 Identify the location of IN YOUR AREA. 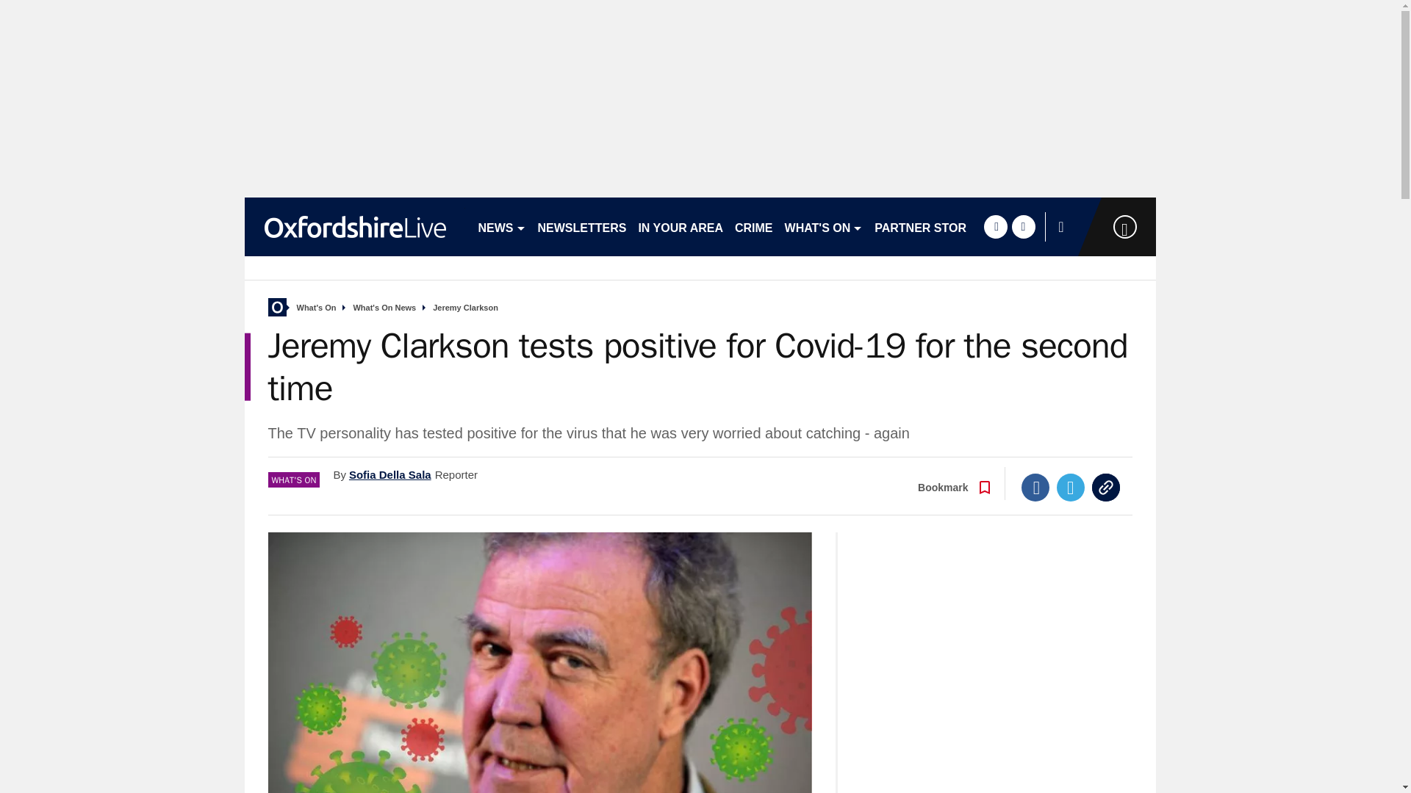
(681, 226).